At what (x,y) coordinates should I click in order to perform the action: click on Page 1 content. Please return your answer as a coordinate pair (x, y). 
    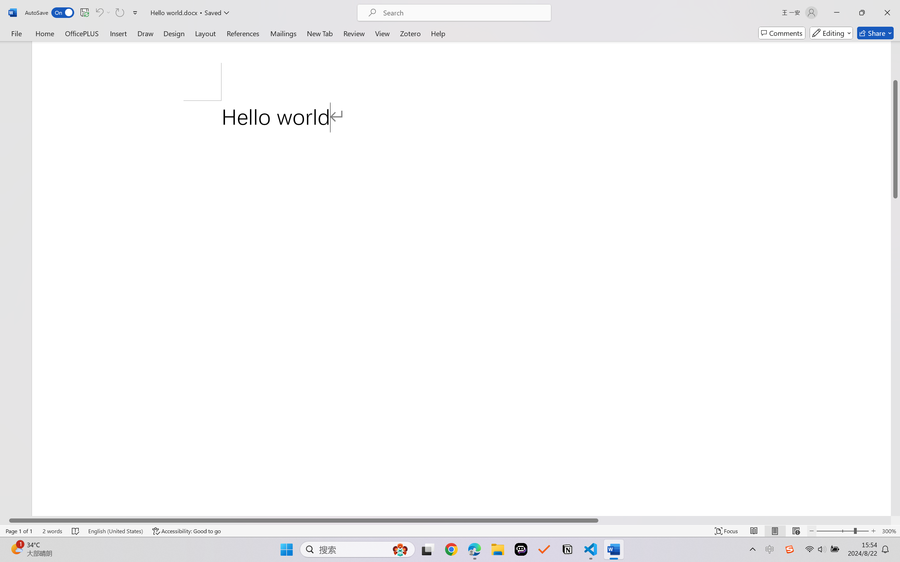
    Looking at the image, I should click on (461, 308).